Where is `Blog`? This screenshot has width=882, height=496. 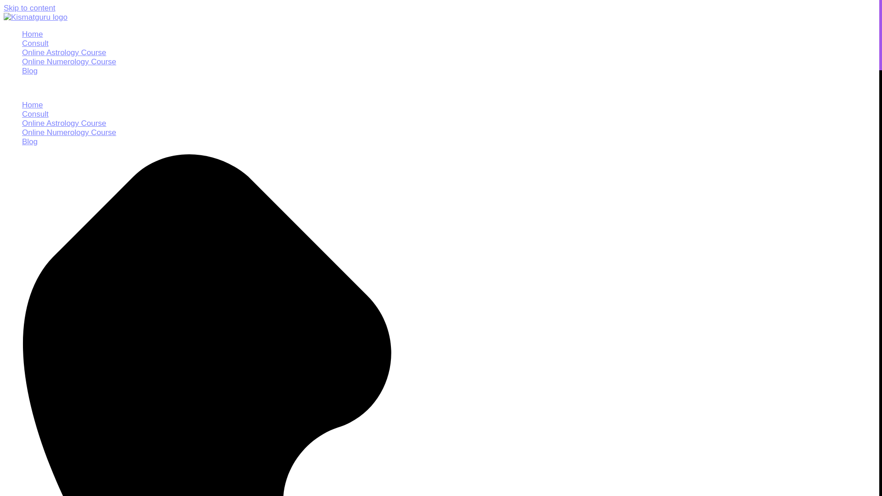
Blog is located at coordinates (30, 71).